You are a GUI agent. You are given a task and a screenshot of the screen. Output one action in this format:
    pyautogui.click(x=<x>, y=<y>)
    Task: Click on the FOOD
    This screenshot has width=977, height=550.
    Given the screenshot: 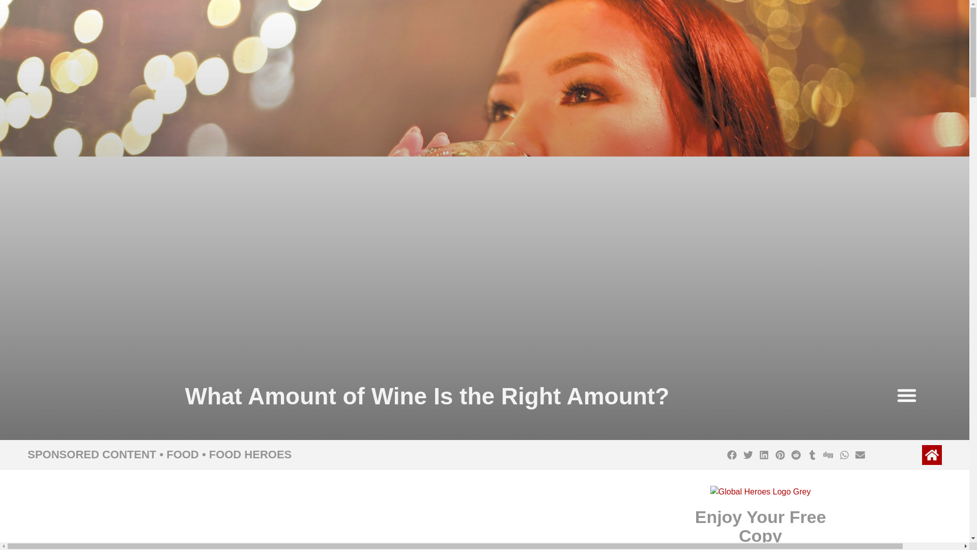 What is the action you would take?
    pyautogui.click(x=182, y=454)
    